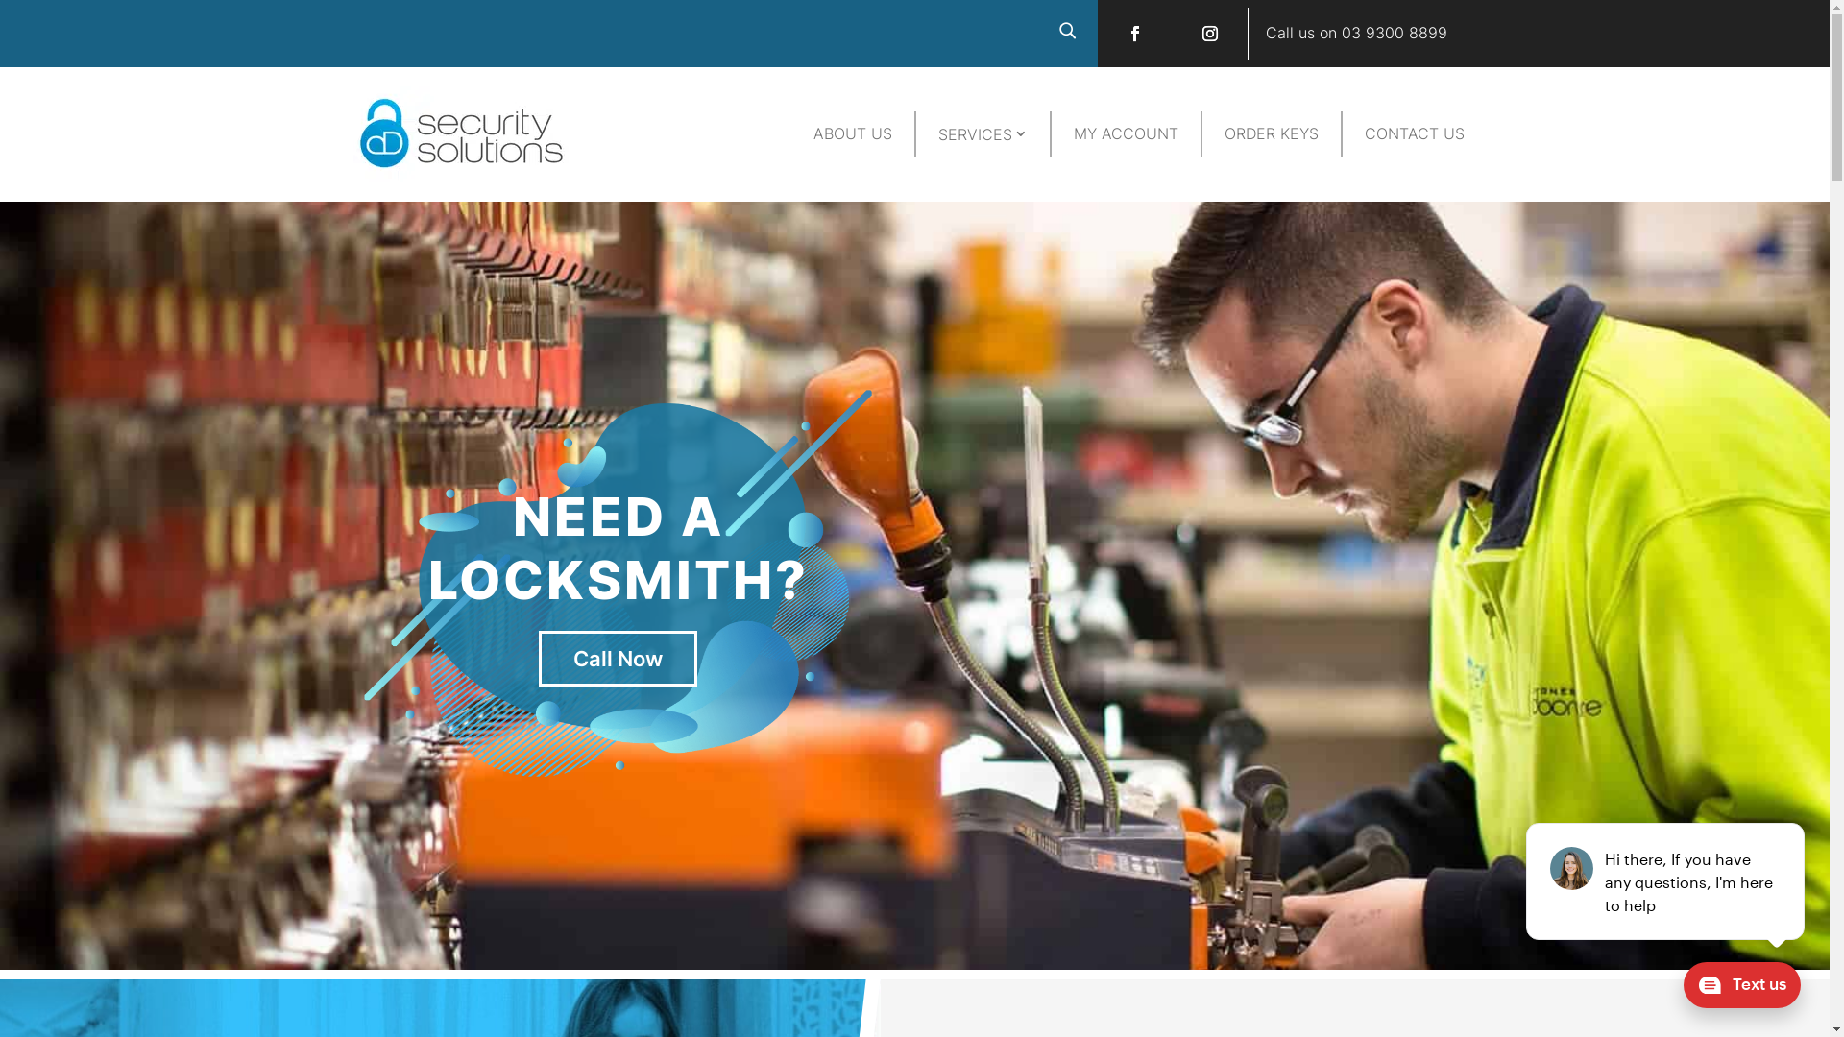 This screenshot has width=1844, height=1037. I want to click on Call Now, so click(619, 659).